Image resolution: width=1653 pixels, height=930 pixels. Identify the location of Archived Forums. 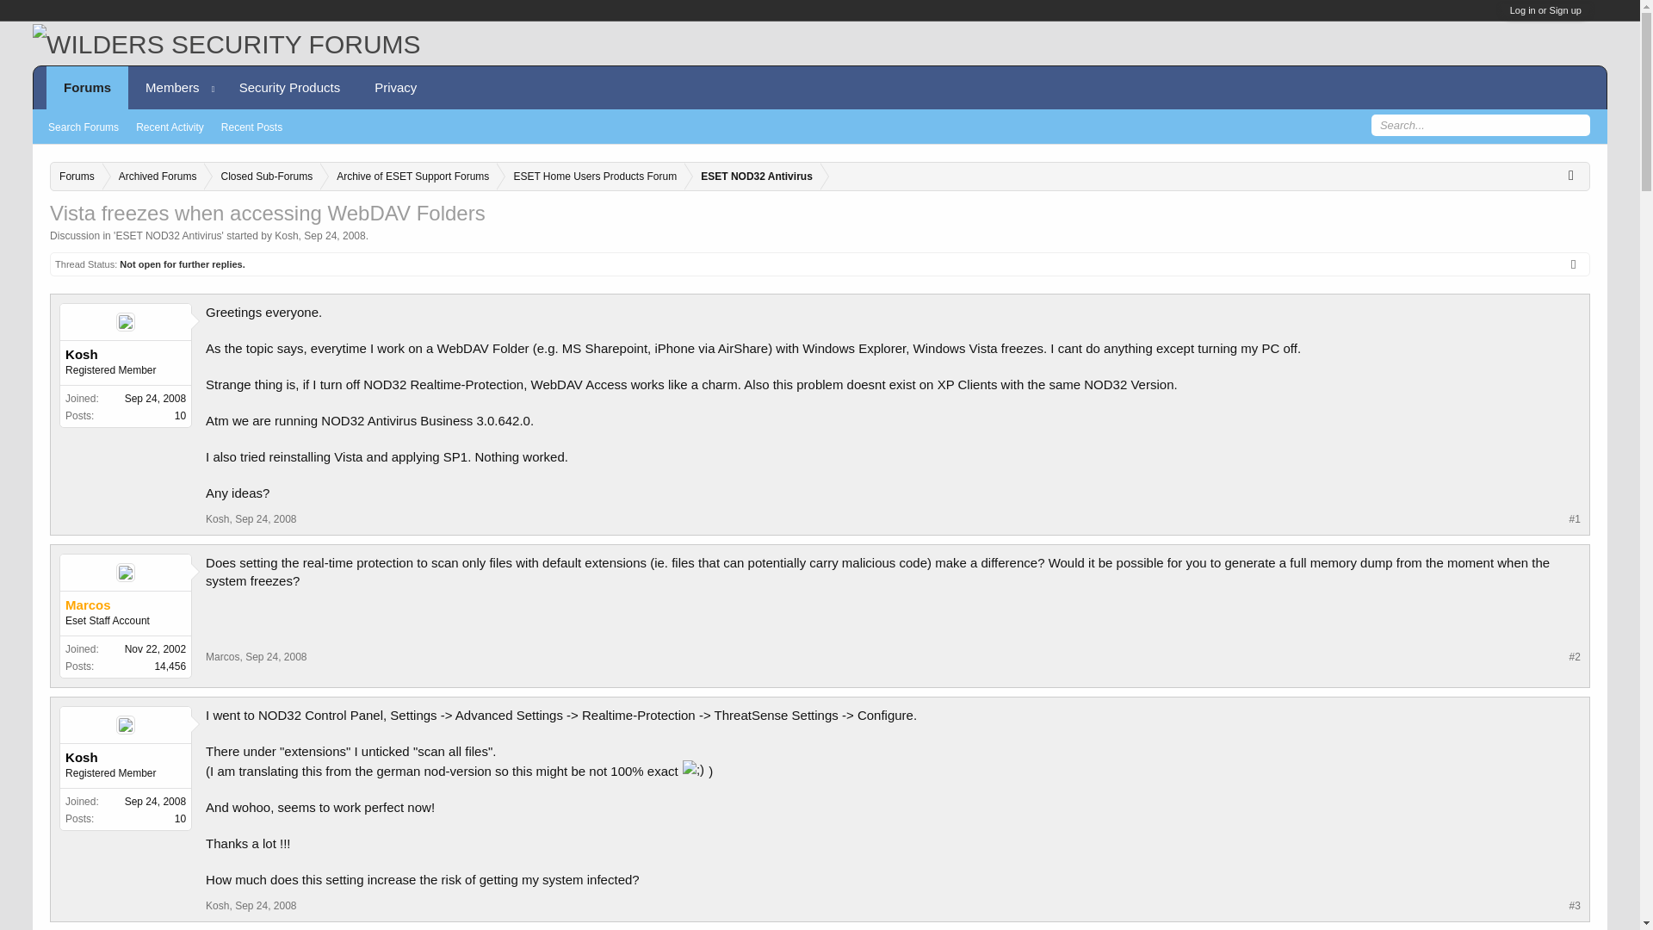
(153, 177).